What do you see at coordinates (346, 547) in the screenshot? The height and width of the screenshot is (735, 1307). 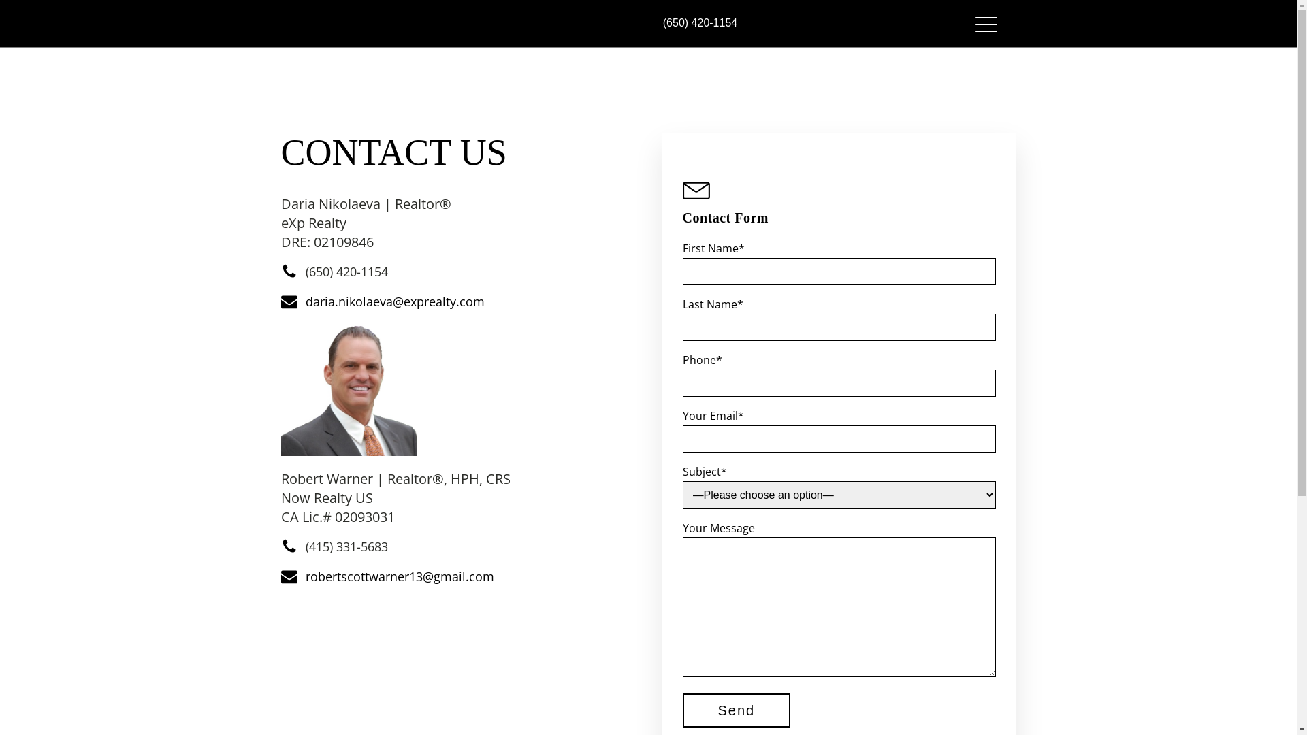 I see `(415) 331-5683` at bounding box center [346, 547].